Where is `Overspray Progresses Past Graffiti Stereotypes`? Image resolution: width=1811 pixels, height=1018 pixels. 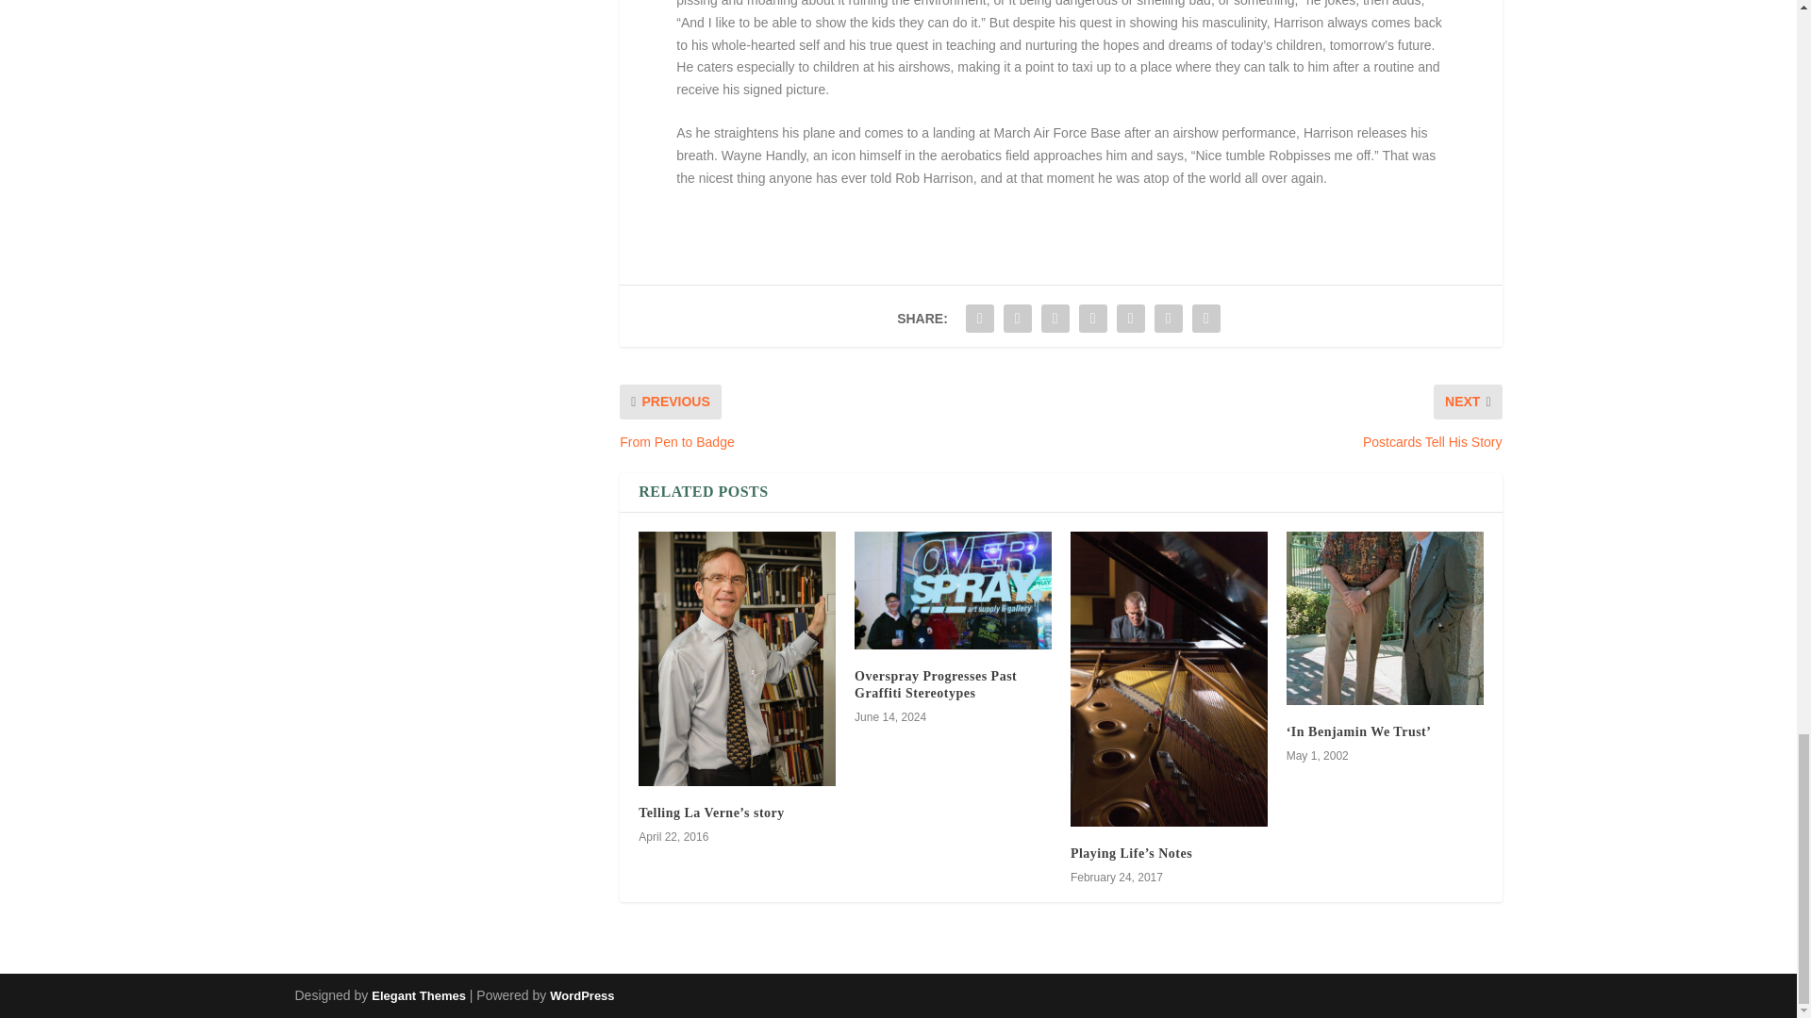
Overspray Progresses Past Graffiti Stereotypes is located at coordinates (953, 590).